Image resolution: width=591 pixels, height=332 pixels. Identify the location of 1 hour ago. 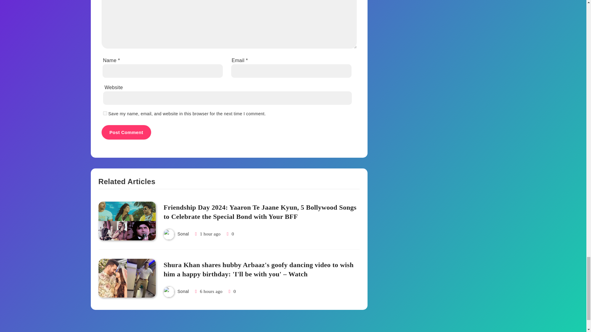
(210, 234).